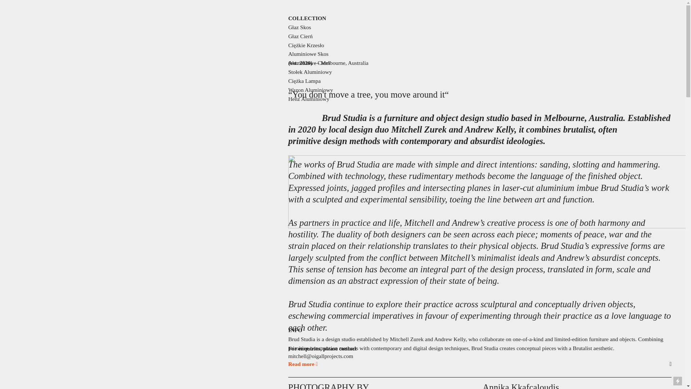 This screenshot has height=389, width=691. What do you see at coordinates (309, 99) in the screenshot?
I see `Henz Aluminiowy` at bounding box center [309, 99].